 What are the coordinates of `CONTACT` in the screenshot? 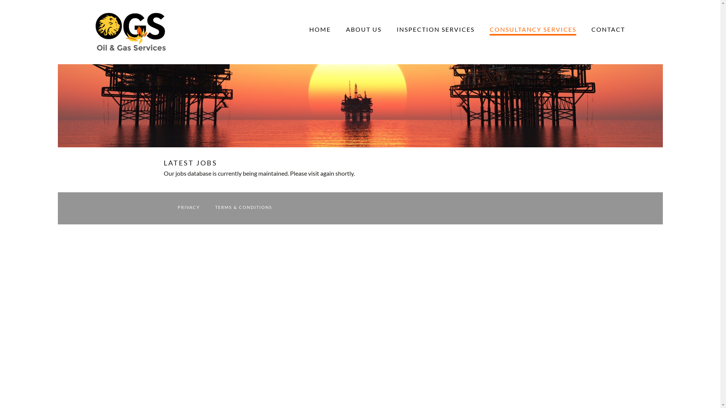 It's located at (608, 29).